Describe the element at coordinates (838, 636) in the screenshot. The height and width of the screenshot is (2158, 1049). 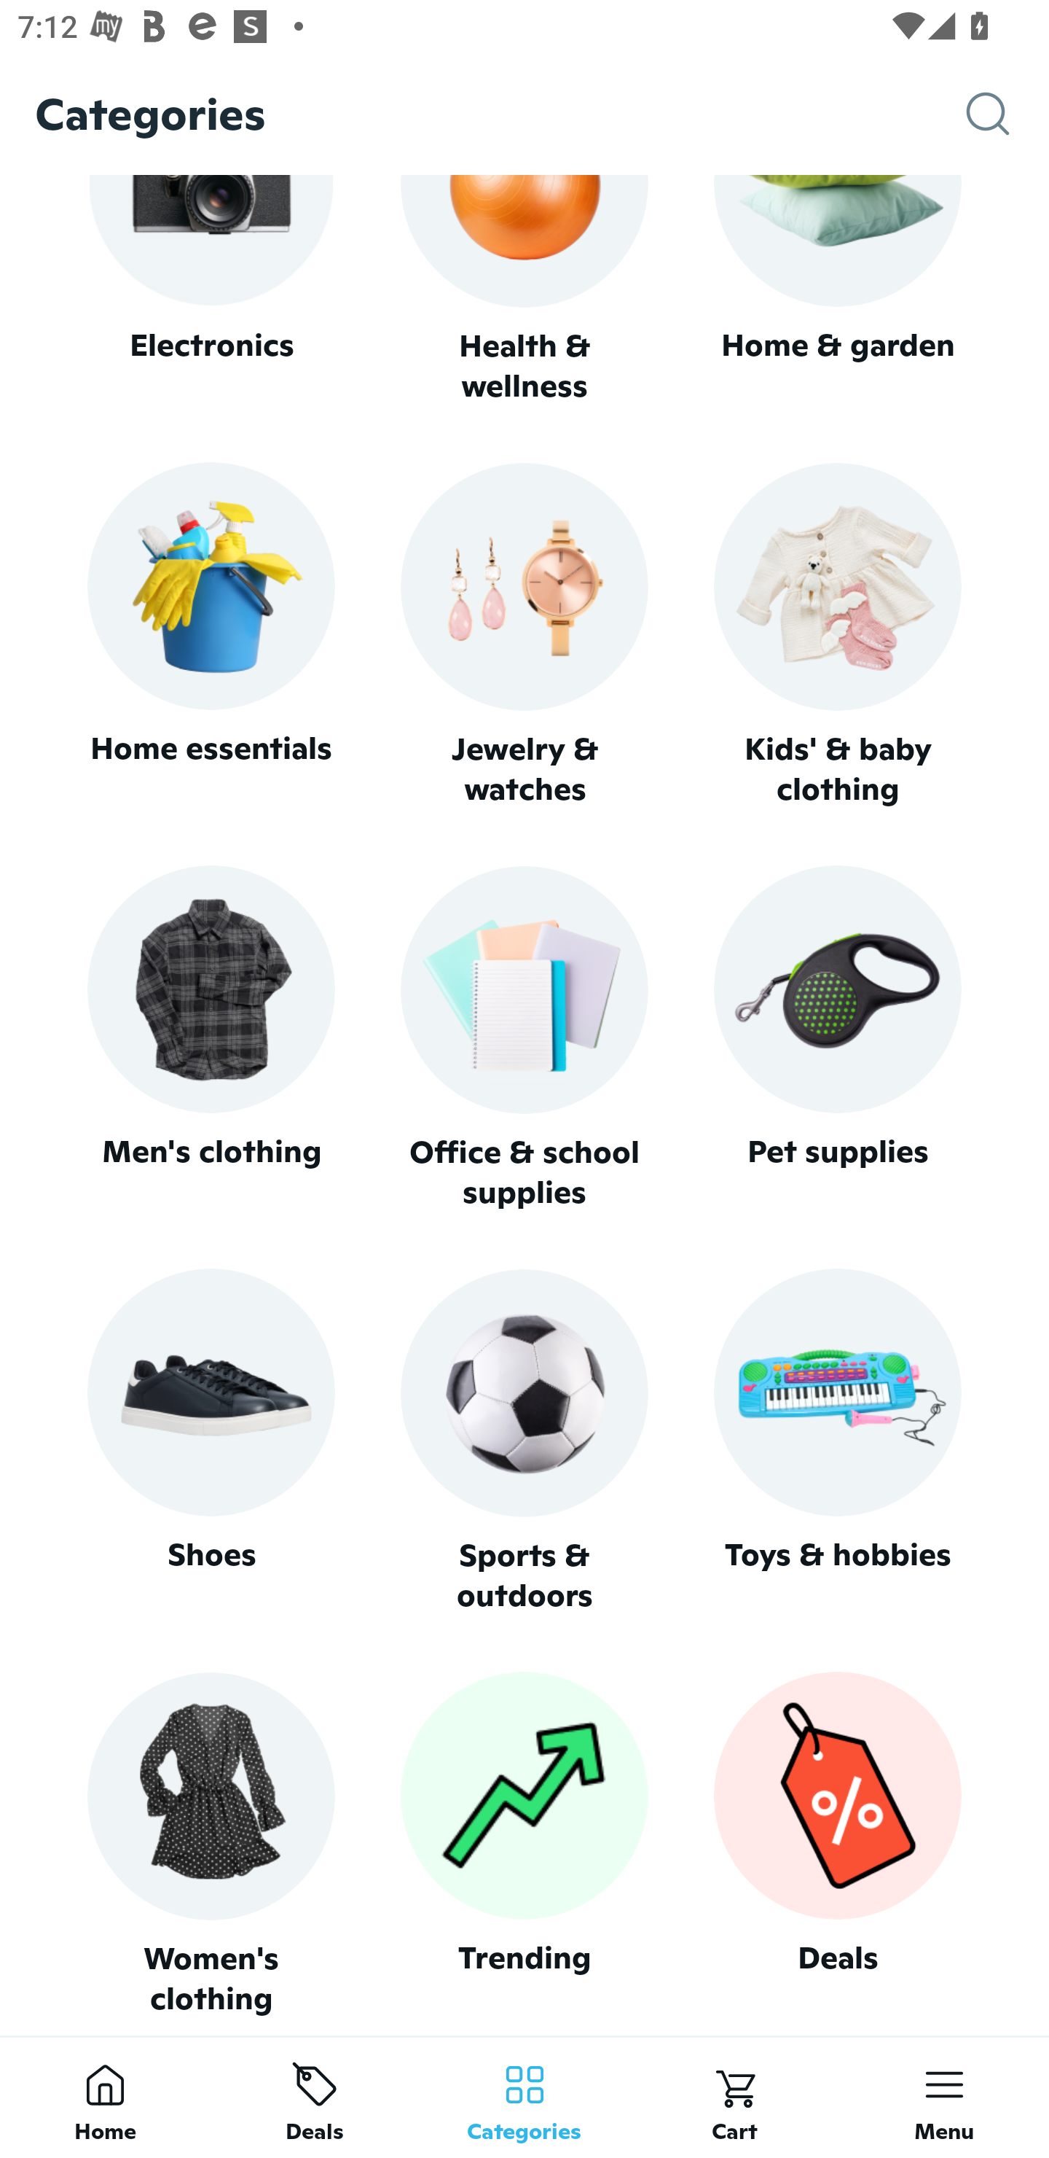
I see `Kids' & baby clothing` at that location.